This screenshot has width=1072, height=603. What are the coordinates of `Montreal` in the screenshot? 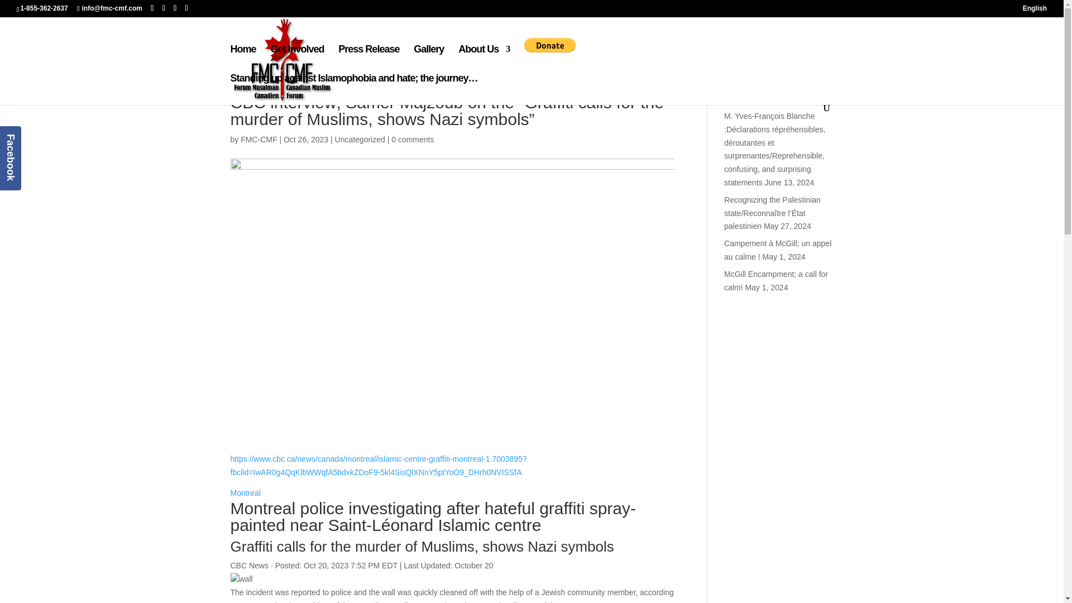 It's located at (245, 492).